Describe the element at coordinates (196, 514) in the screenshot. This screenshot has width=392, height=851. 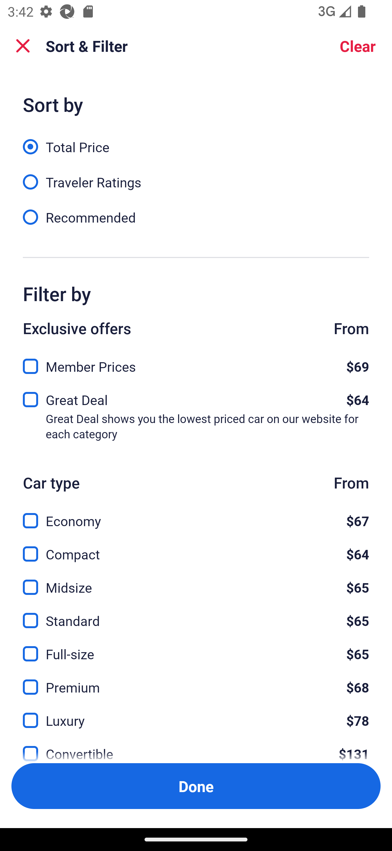
I see `Economy, $67 Economy $67` at that location.